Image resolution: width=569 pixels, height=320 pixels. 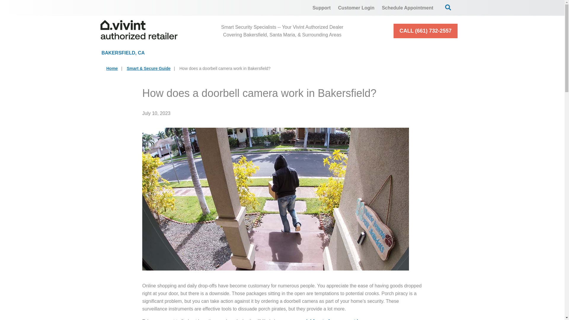 I want to click on Smart Home Automation, so click(x=340, y=53).